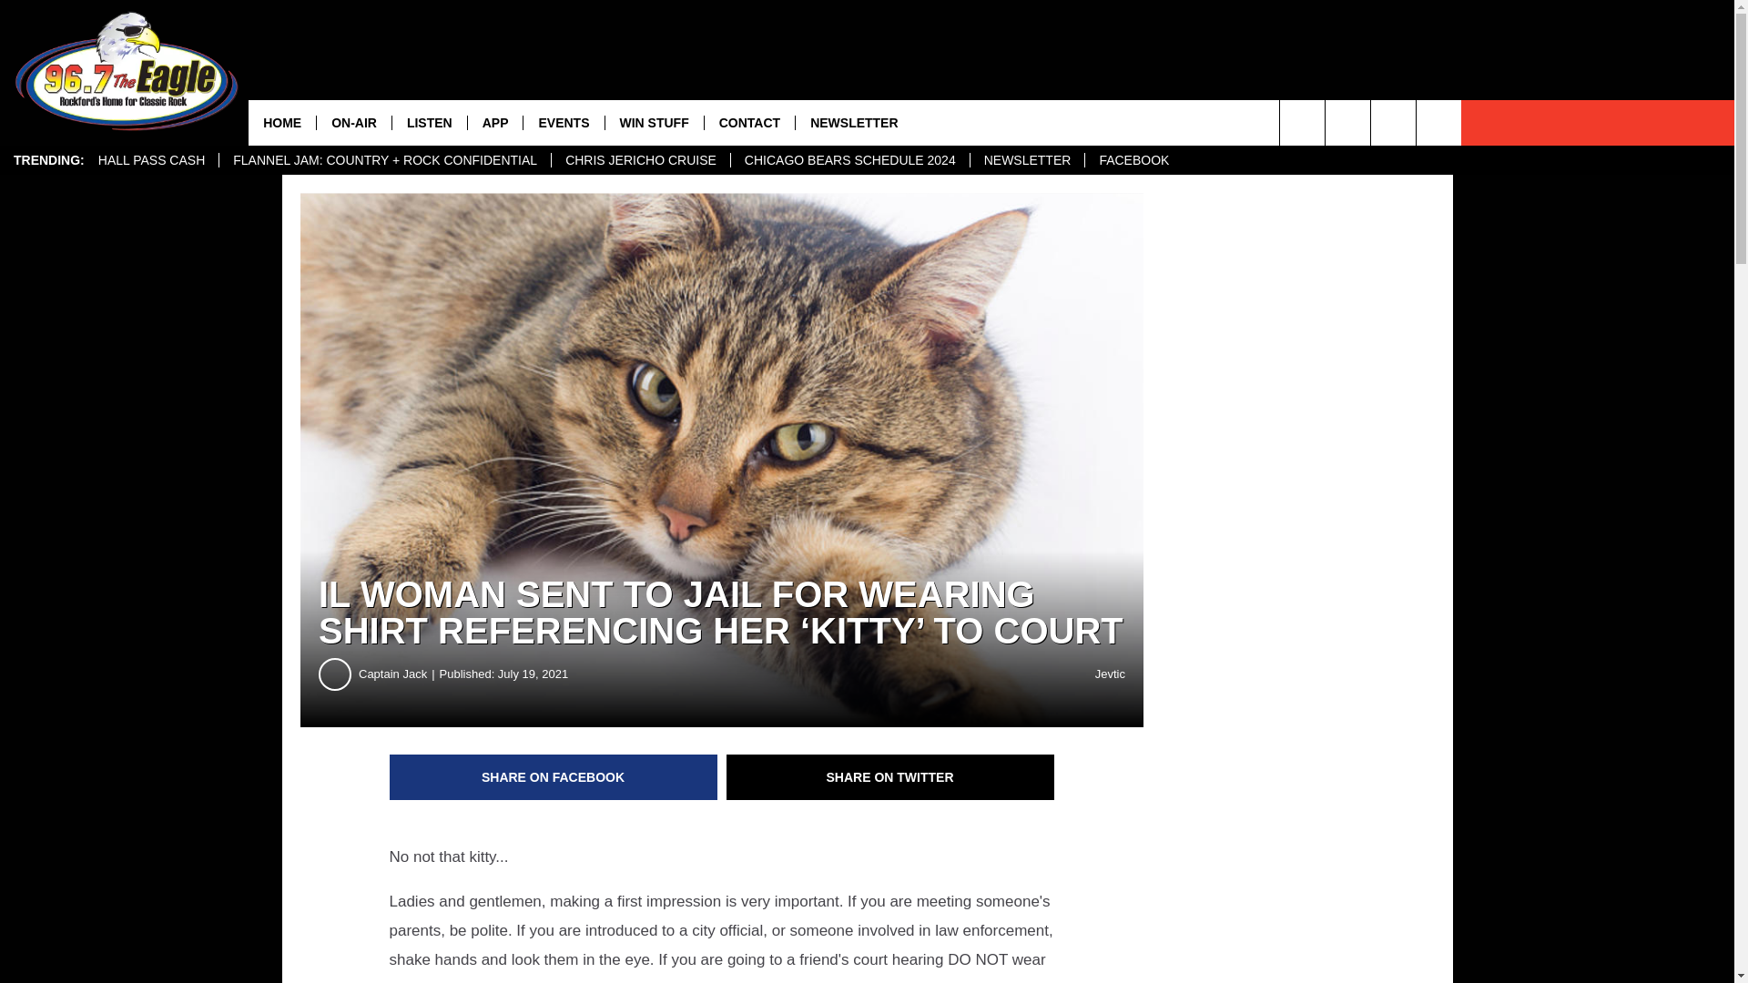 The image size is (1748, 983). I want to click on HOME, so click(282, 122).